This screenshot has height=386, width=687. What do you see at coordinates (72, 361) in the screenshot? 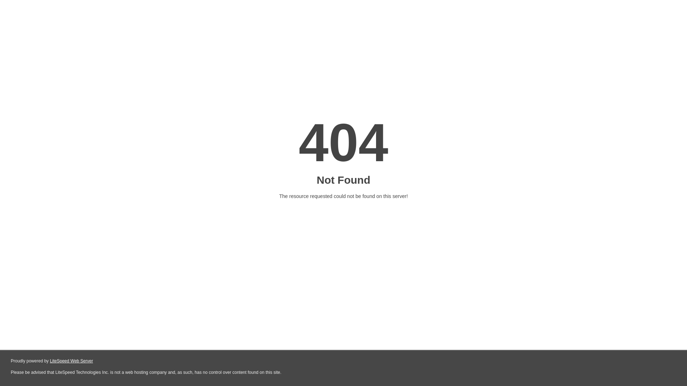
I see `LiteSpeed Web Server` at bounding box center [72, 361].